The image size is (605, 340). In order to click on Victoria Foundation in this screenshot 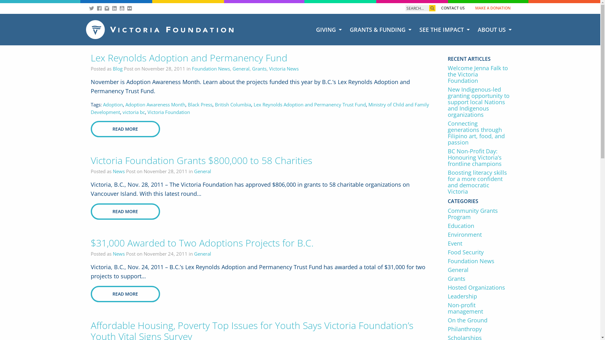, I will do `click(169, 112)`.